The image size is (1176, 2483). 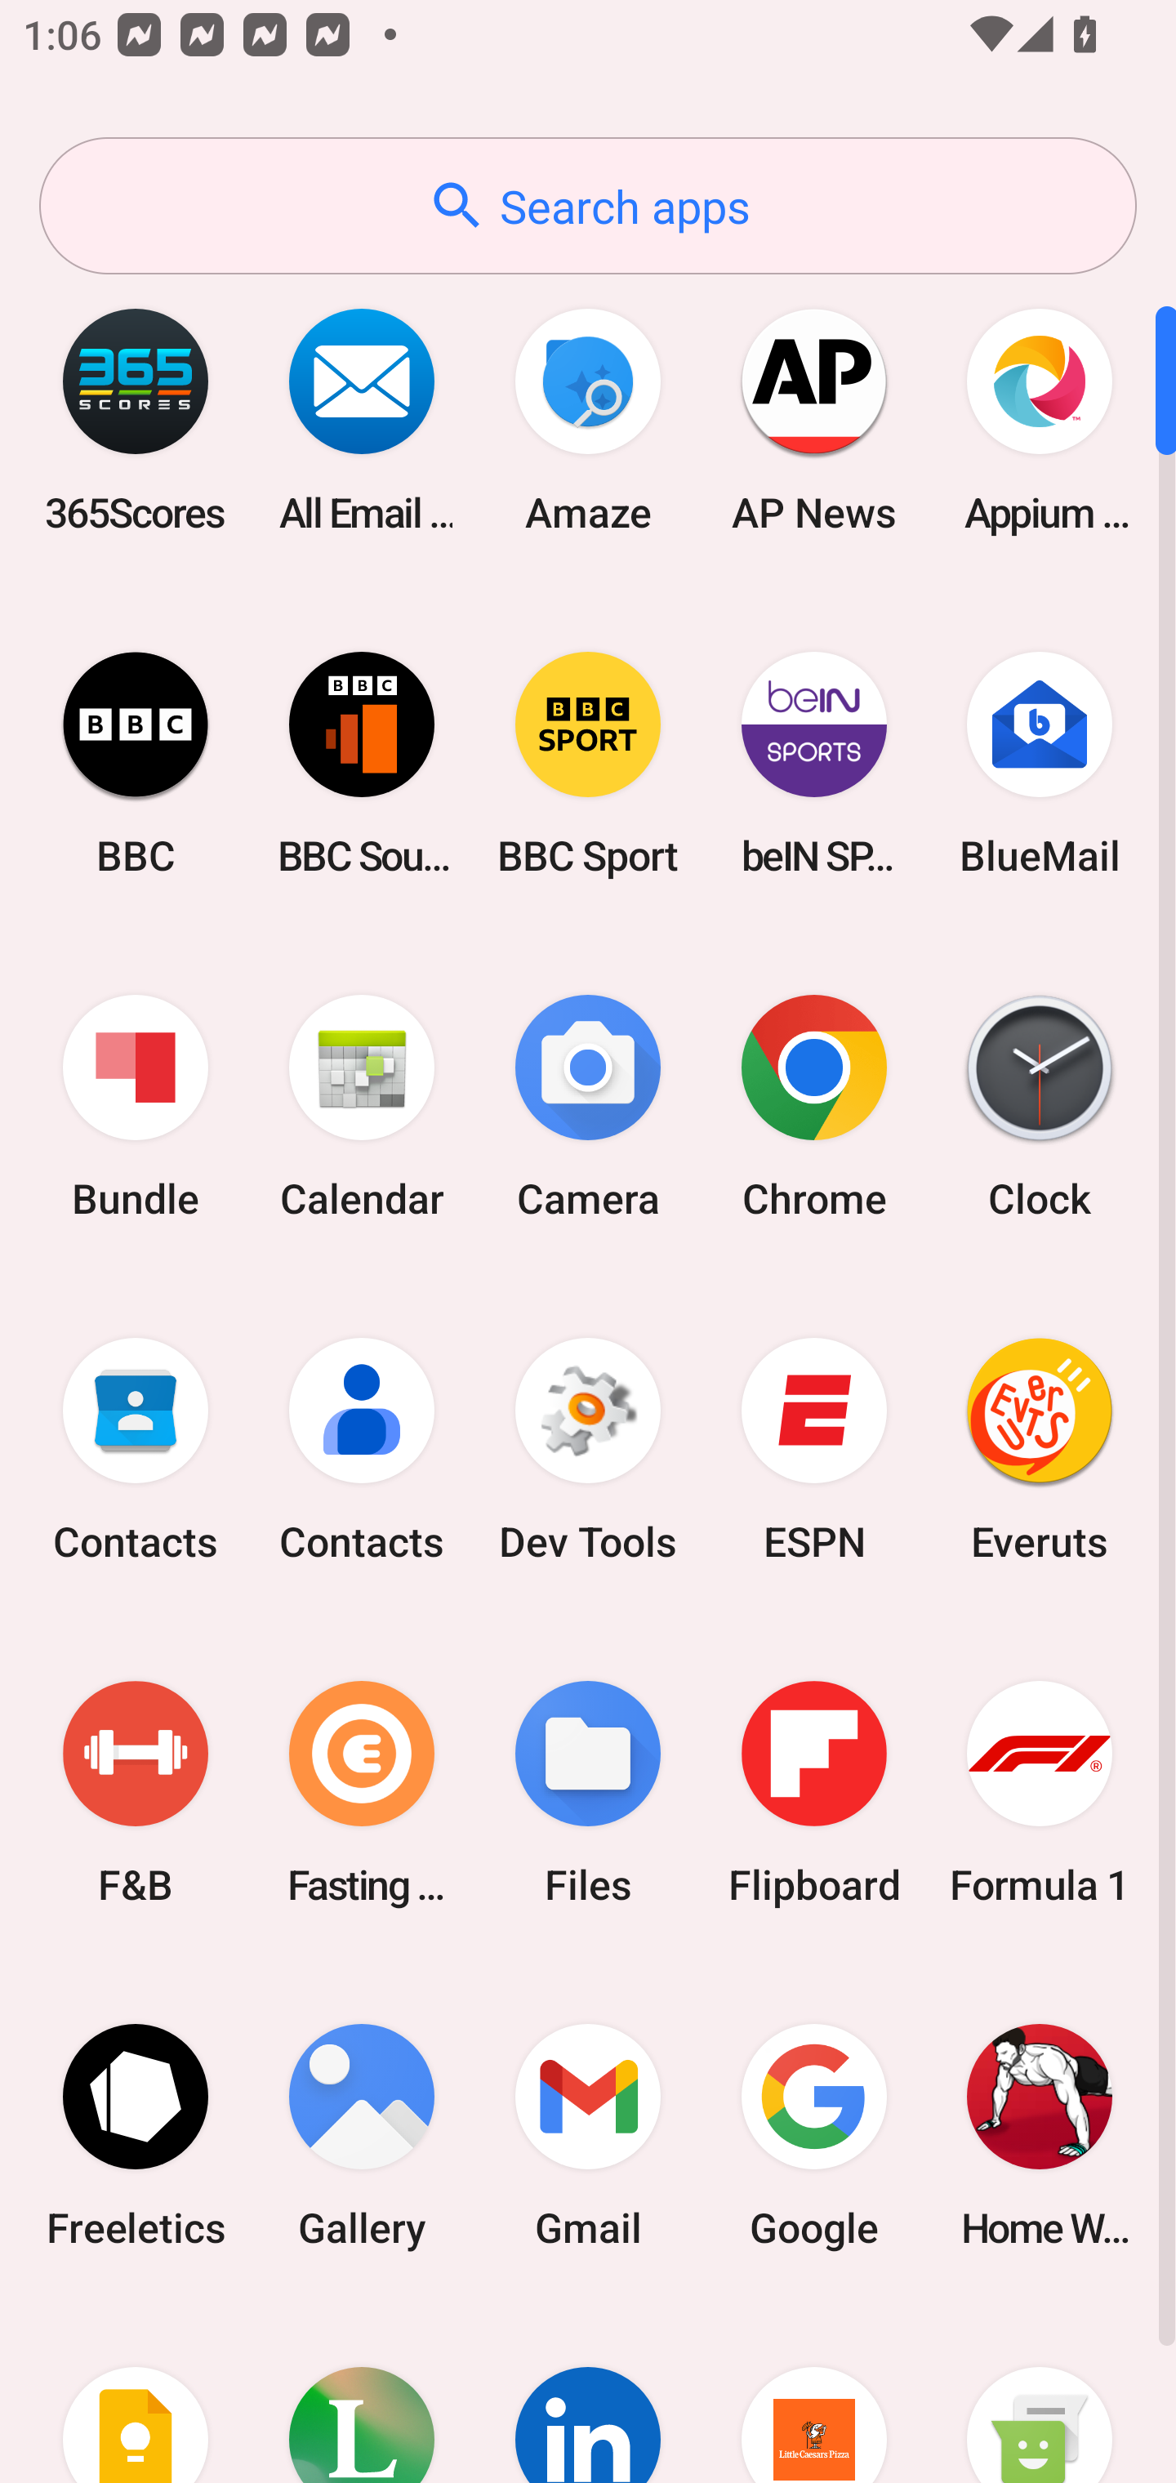 What do you see at coordinates (1040, 1108) in the screenshot?
I see `Clock` at bounding box center [1040, 1108].